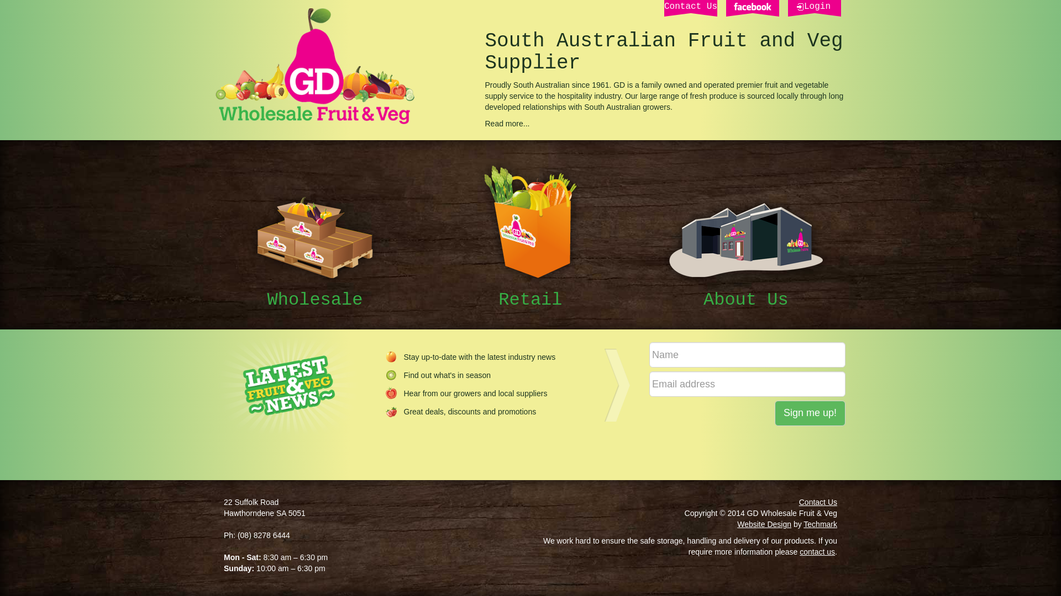 This screenshot has width=1061, height=596. What do you see at coordinates (820, 524) in the screenshot?
I see `Techmark` at bounding box center [820, 524].